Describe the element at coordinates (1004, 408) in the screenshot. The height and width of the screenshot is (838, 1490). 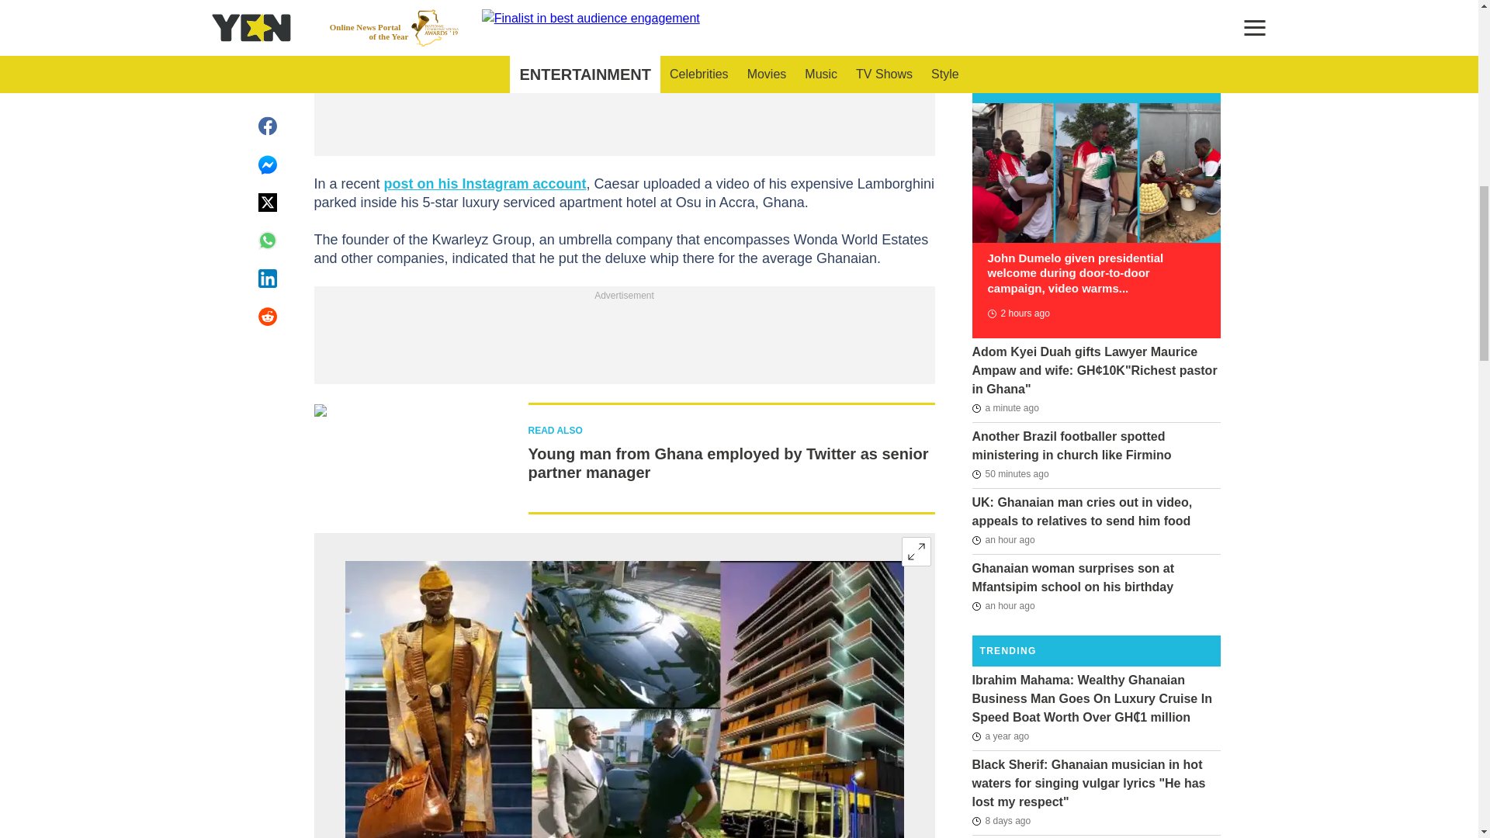
I see `2024-08-06T19:45:37Z` at that location.